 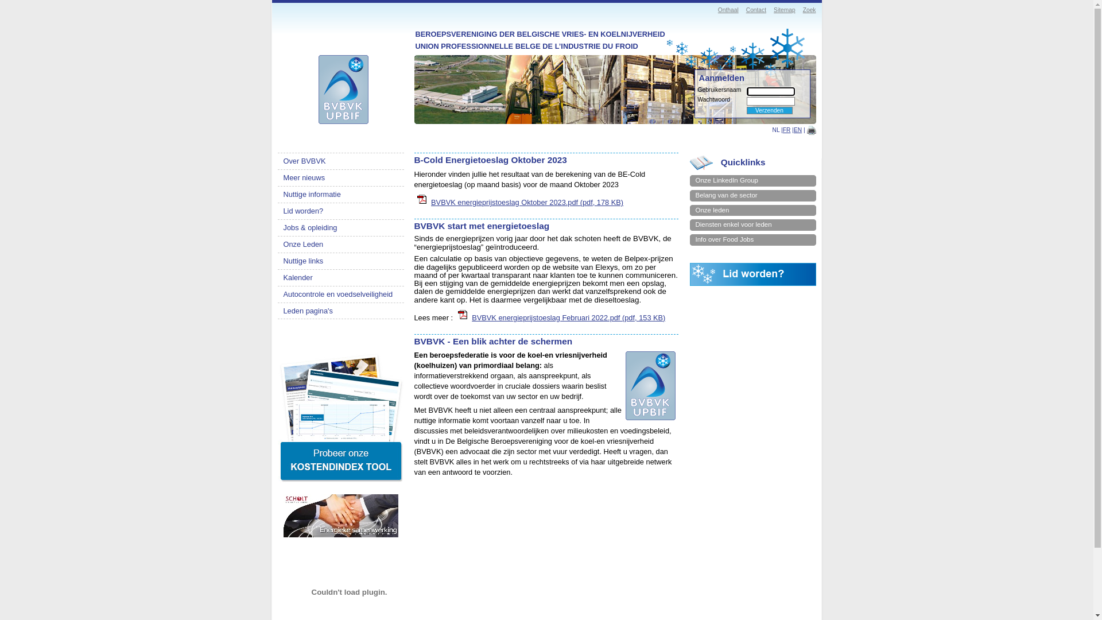 What do you see at coordinates (753, 225) in the screenshot?
I see `Diensten enkel voor leden` at bounding box center [753, 225].